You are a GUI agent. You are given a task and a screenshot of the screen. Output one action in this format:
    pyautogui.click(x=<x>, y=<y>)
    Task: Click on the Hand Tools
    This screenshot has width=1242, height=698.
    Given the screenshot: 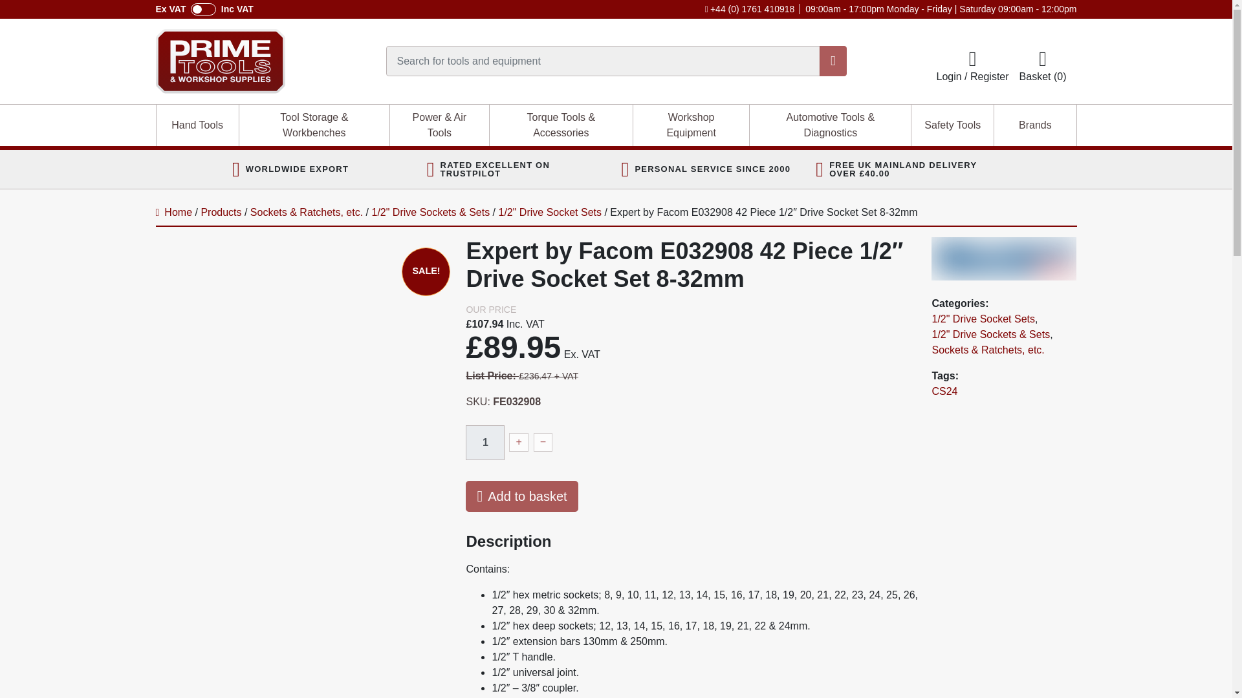 What is the action you would take?
    pyautogui.click(x=197, y=125)
    